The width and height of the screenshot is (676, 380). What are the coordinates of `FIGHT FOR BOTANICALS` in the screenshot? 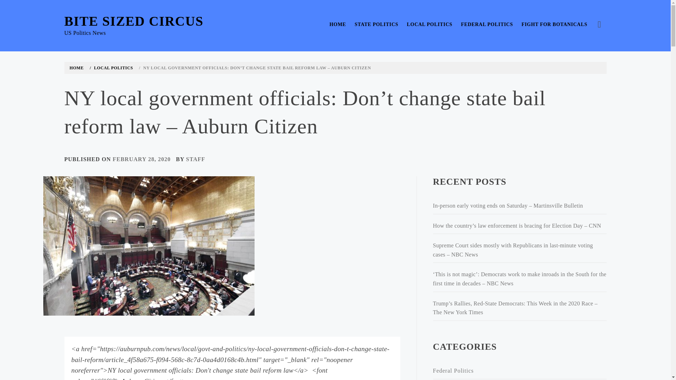 It's located at (554, 25).